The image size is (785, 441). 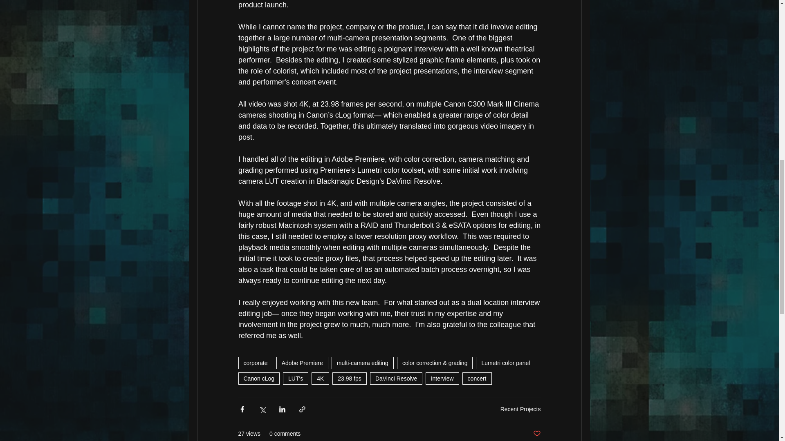 I want to click on Adobe Premiere, so click(x=302, y=363).